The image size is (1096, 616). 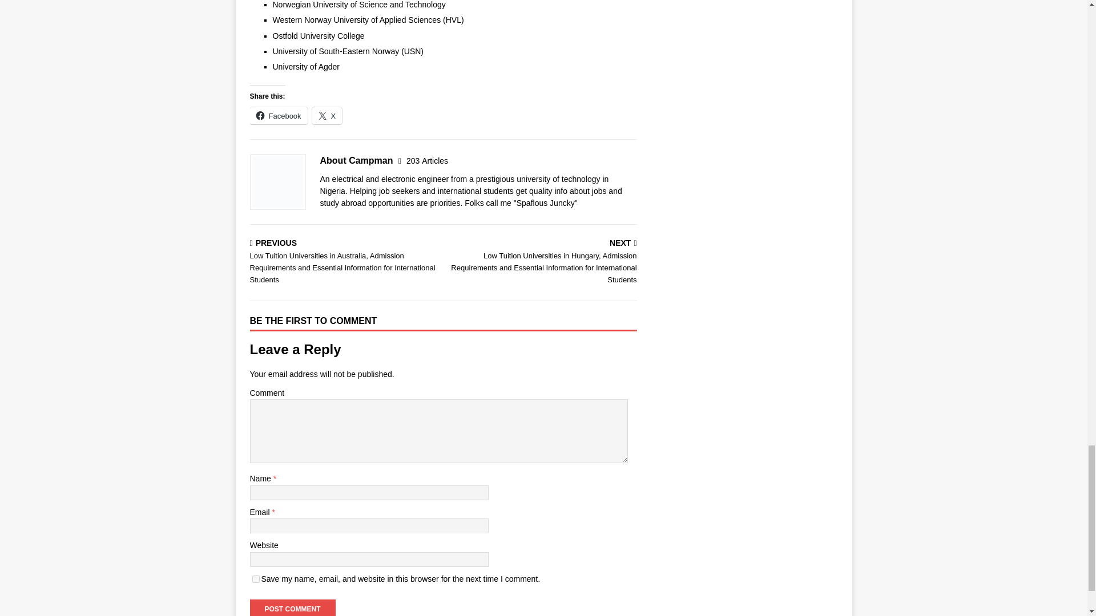 I want to click on X, so click(x=327, y=115).